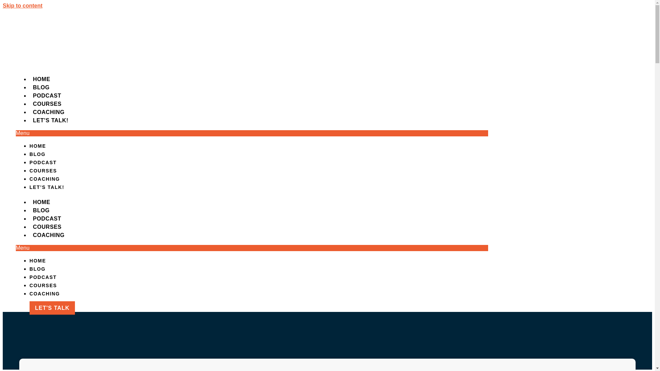 The image size is (660, 371). I want to click on BLOG, so click(37, 269).